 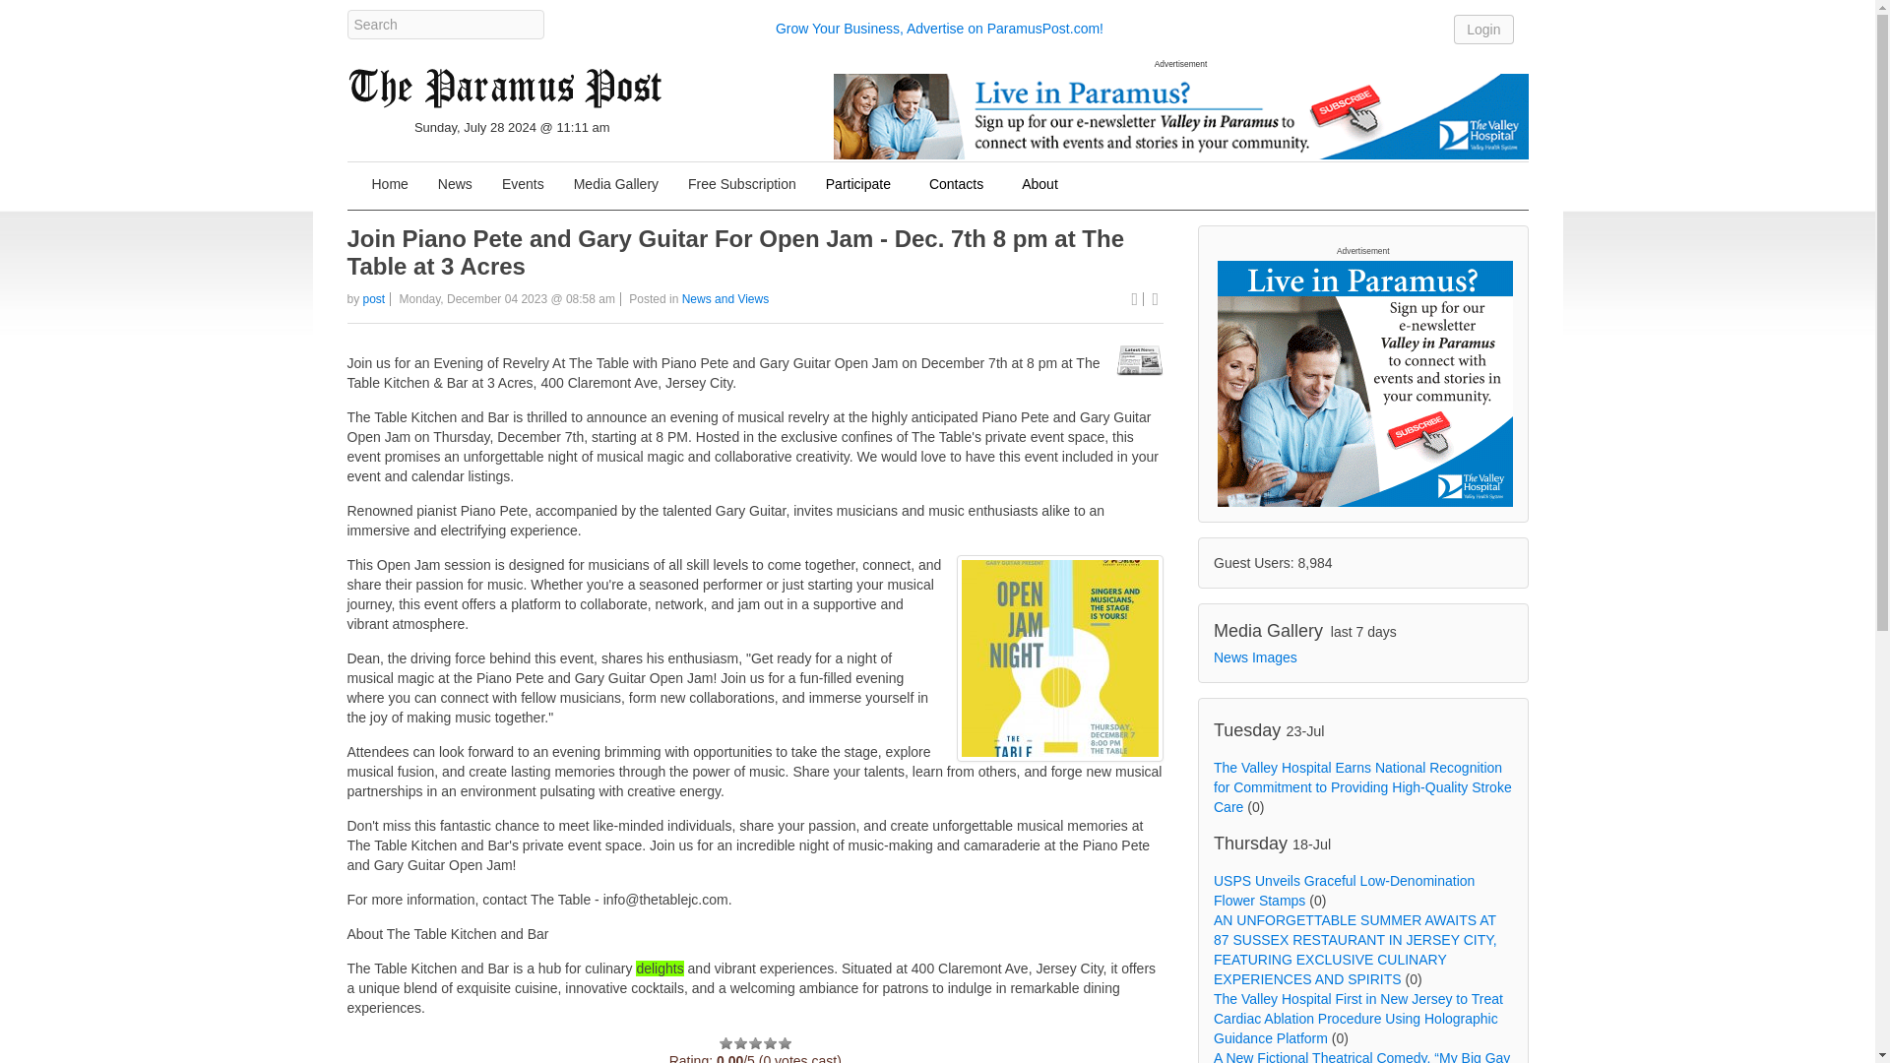 What do you see at coordinates (616, 185) in the screenshot?
I see `Media Gallery` at bounding box center [616, 185].